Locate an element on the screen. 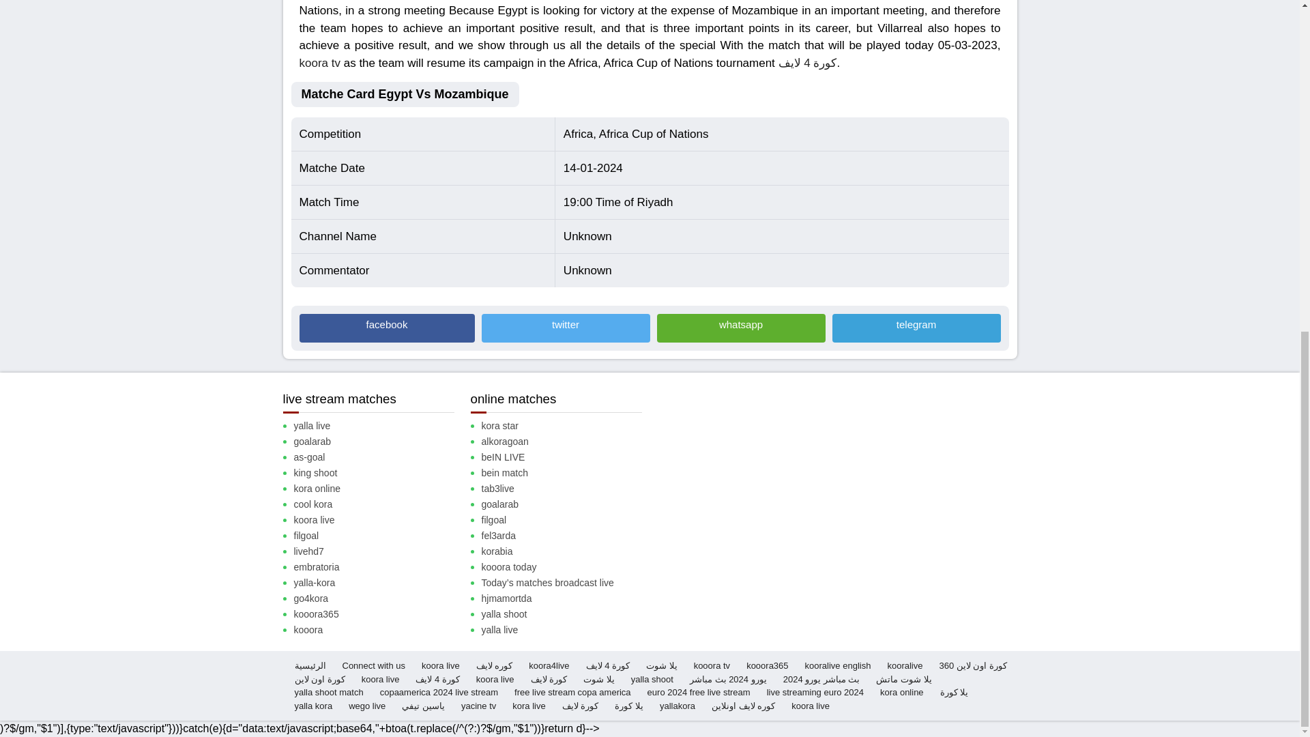  king shoot is located at coordinates (379, 473).